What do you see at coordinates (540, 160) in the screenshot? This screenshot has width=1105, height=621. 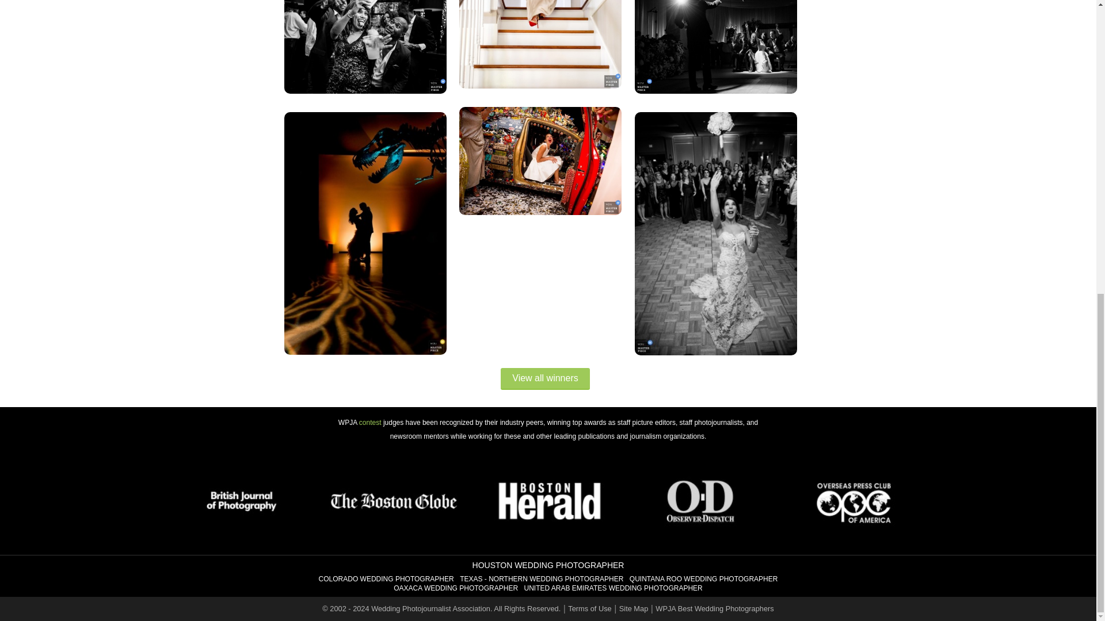 I see `Houston wedding image of bride in an Art Car in Texas` at bounding box center [540, 160].